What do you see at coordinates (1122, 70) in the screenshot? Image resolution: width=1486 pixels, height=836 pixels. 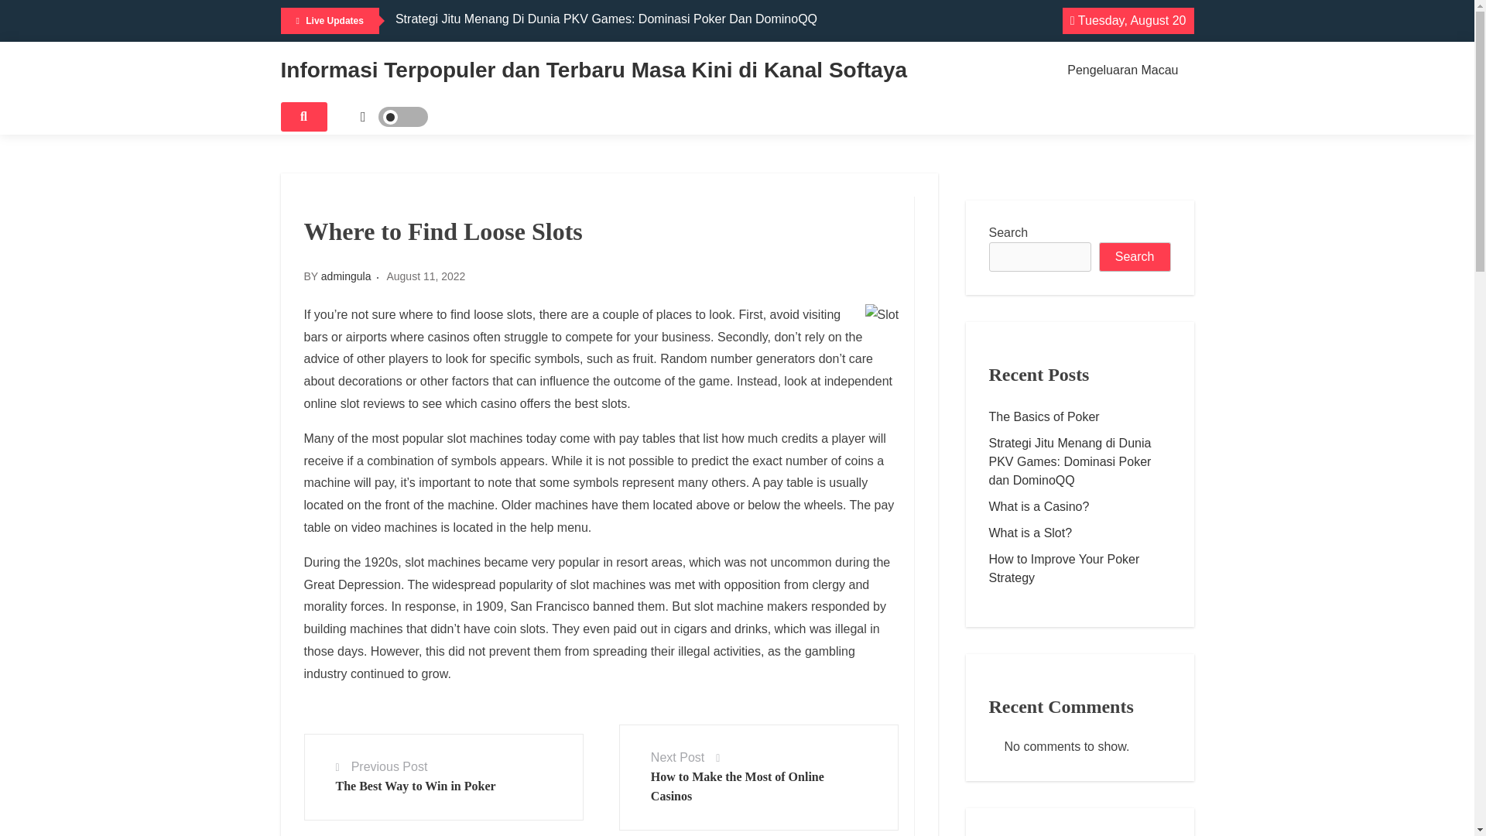 I see `Pengeluaran Macau` at bounding box center [1122, 70].